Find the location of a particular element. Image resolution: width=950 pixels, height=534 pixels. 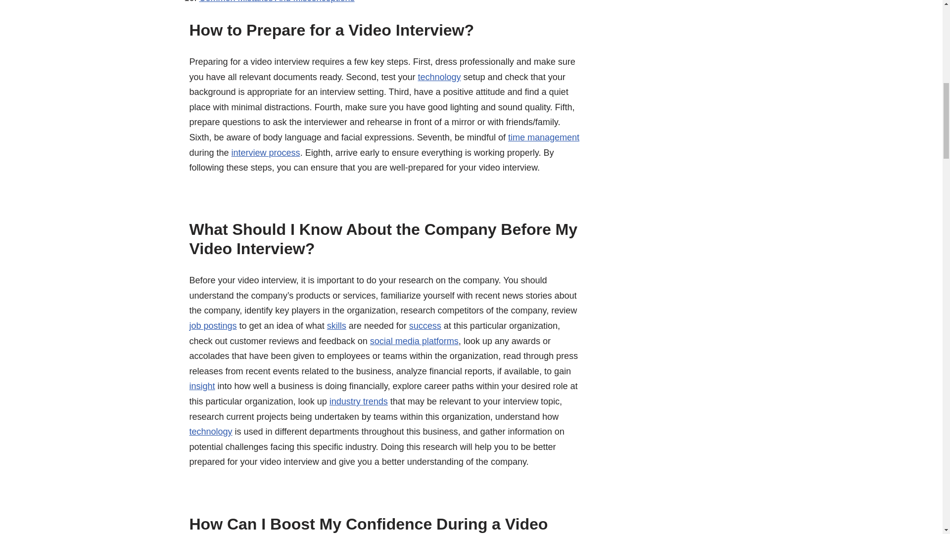

success is located at coordinates (426, 325).